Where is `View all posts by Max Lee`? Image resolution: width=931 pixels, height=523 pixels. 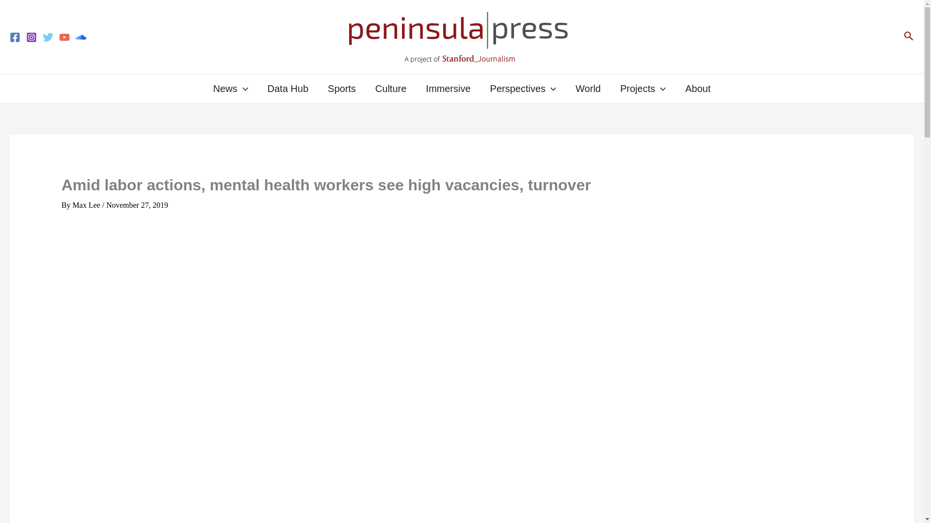
View all posts by Max Lee is located at coordinates (86, 205).